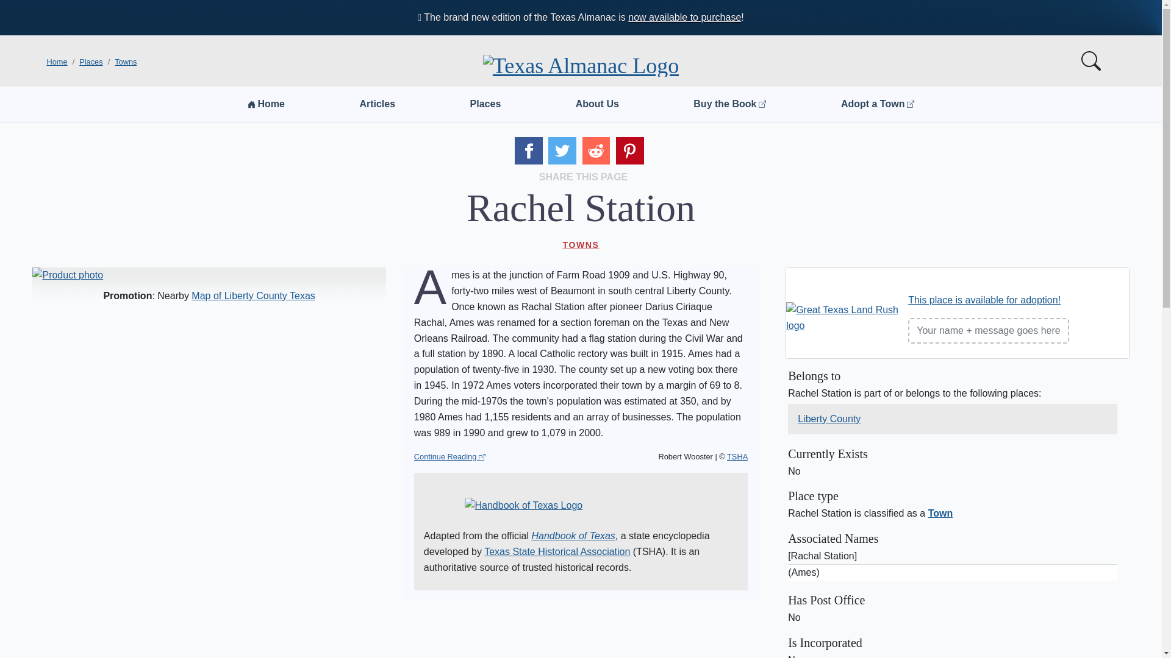 The image size is (1171, 658). What do you see at coordinates (684, 17) in the screenshot?
I see `now available to purchase` at bounding box center [684, 17].